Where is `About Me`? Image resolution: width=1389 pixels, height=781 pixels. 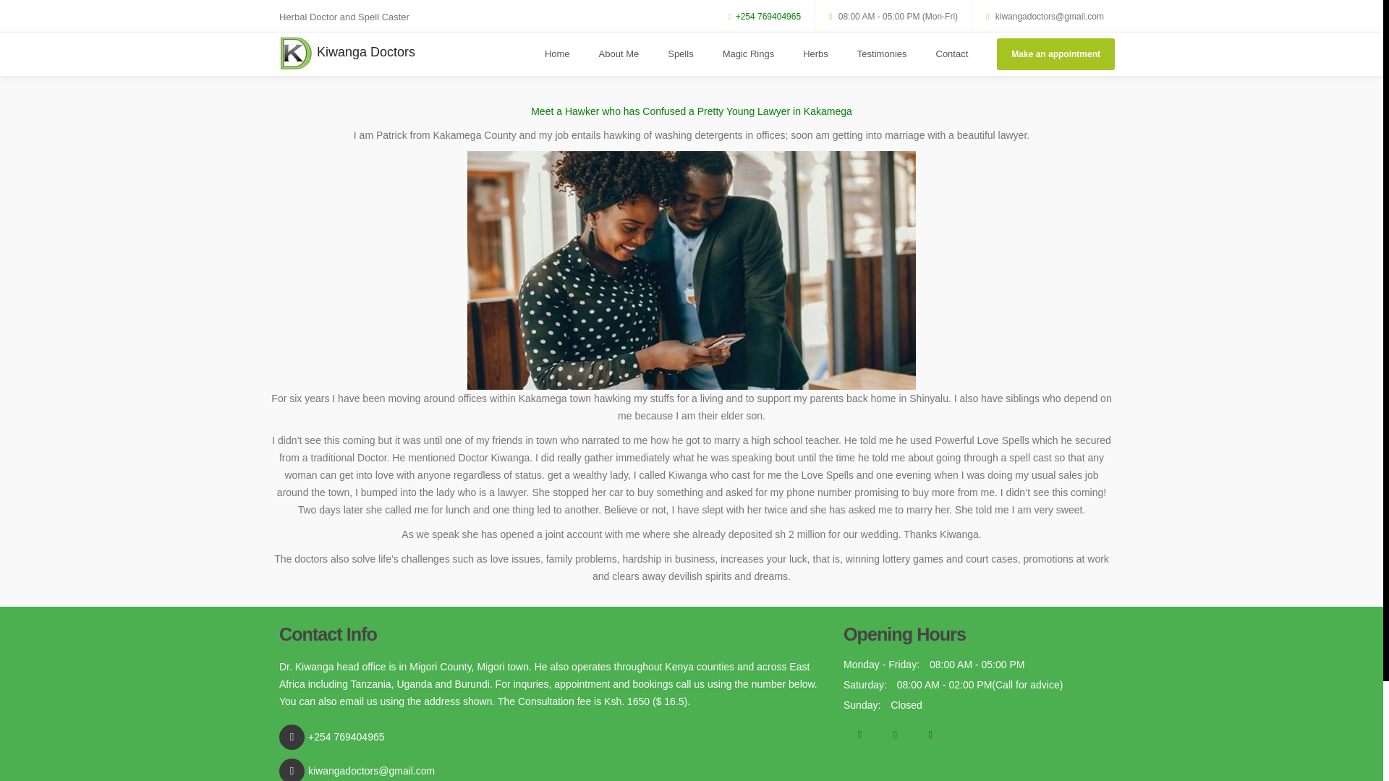
About Me is located at coordinates (619, 54).